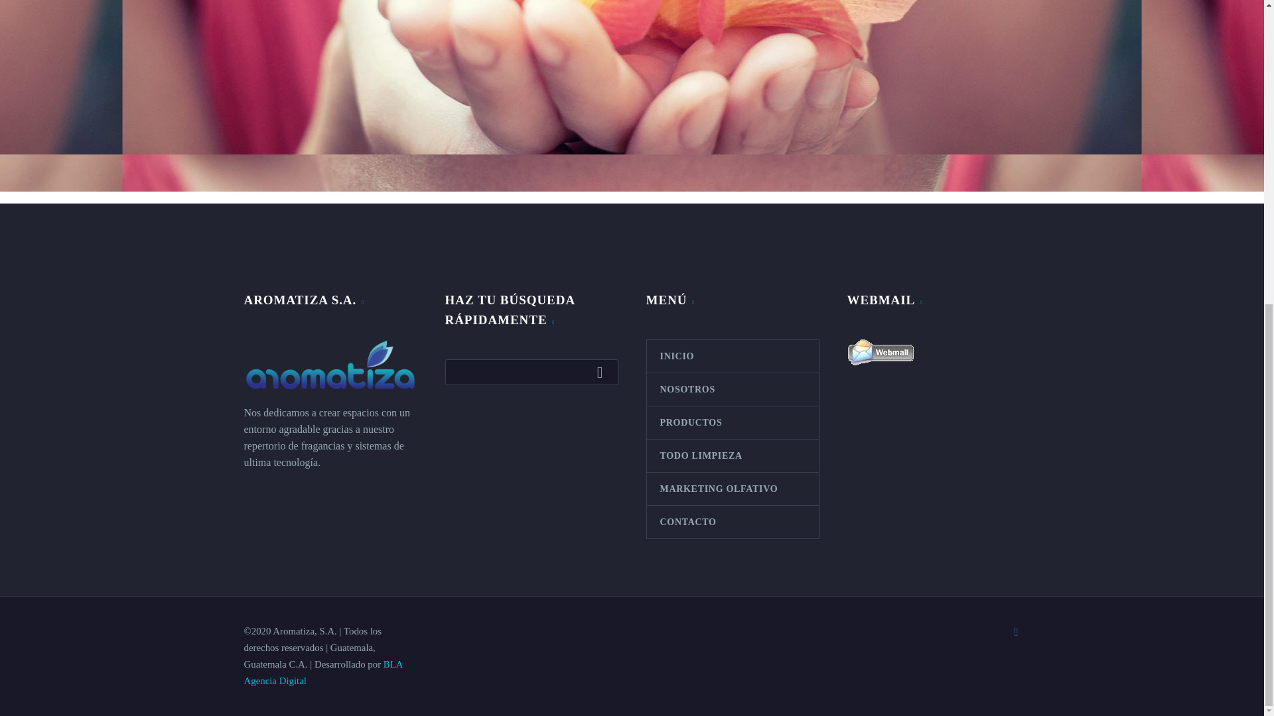  I want to click on BUSCAR, so click(603, 371).